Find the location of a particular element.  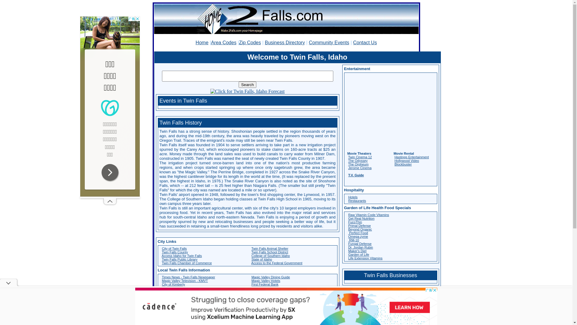

Hotels is located at coordinates (353, 197).